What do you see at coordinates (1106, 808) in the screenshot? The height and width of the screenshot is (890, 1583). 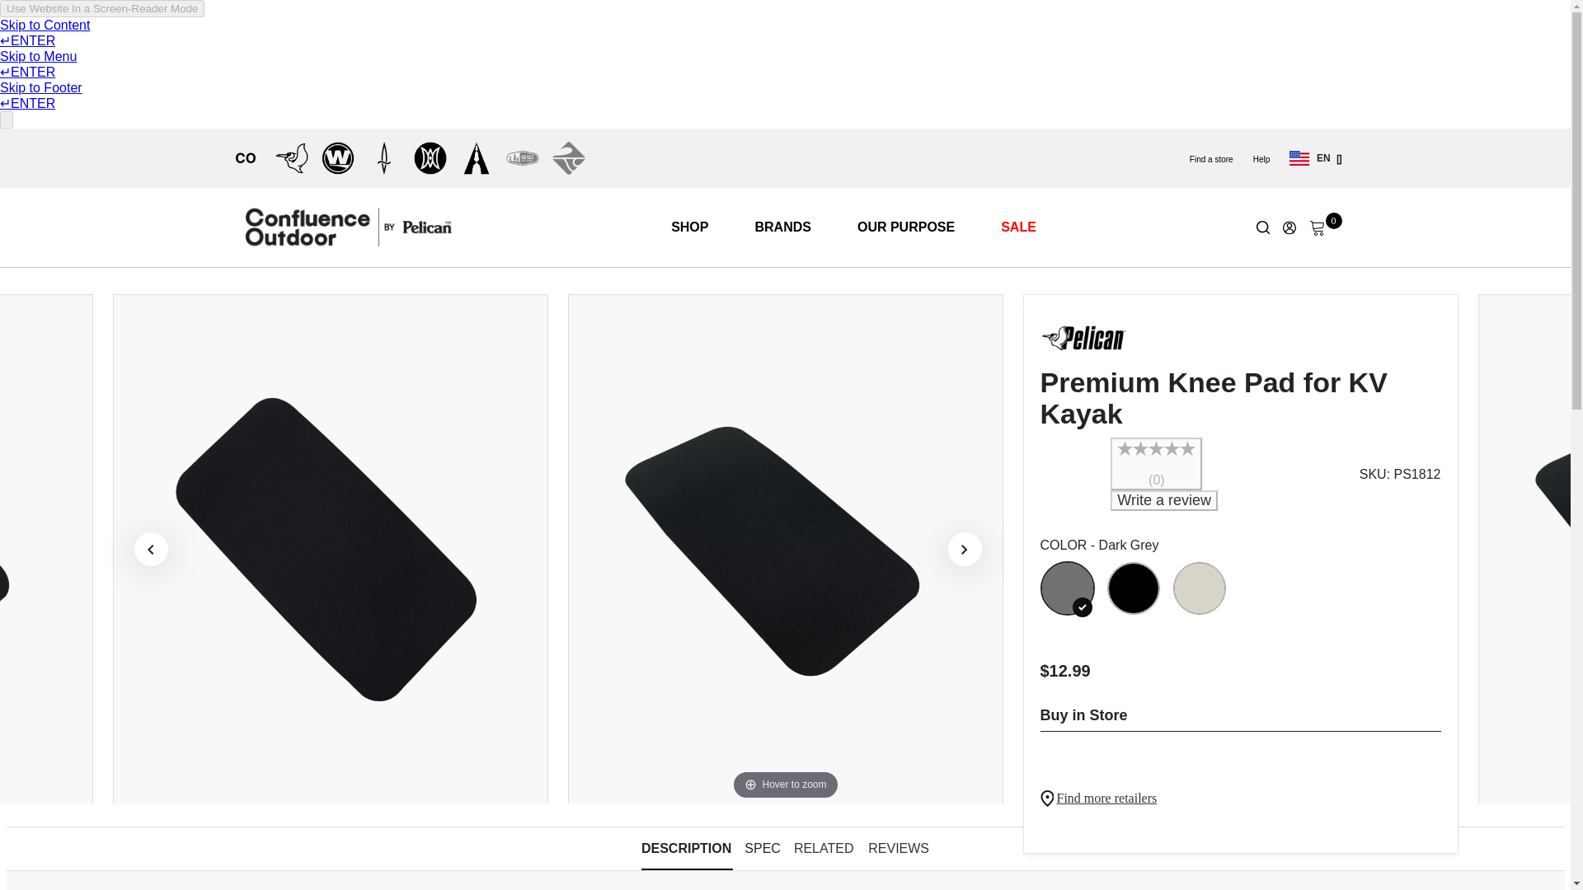 I see `Buy it Locally` at bounding box center [1106, 808].